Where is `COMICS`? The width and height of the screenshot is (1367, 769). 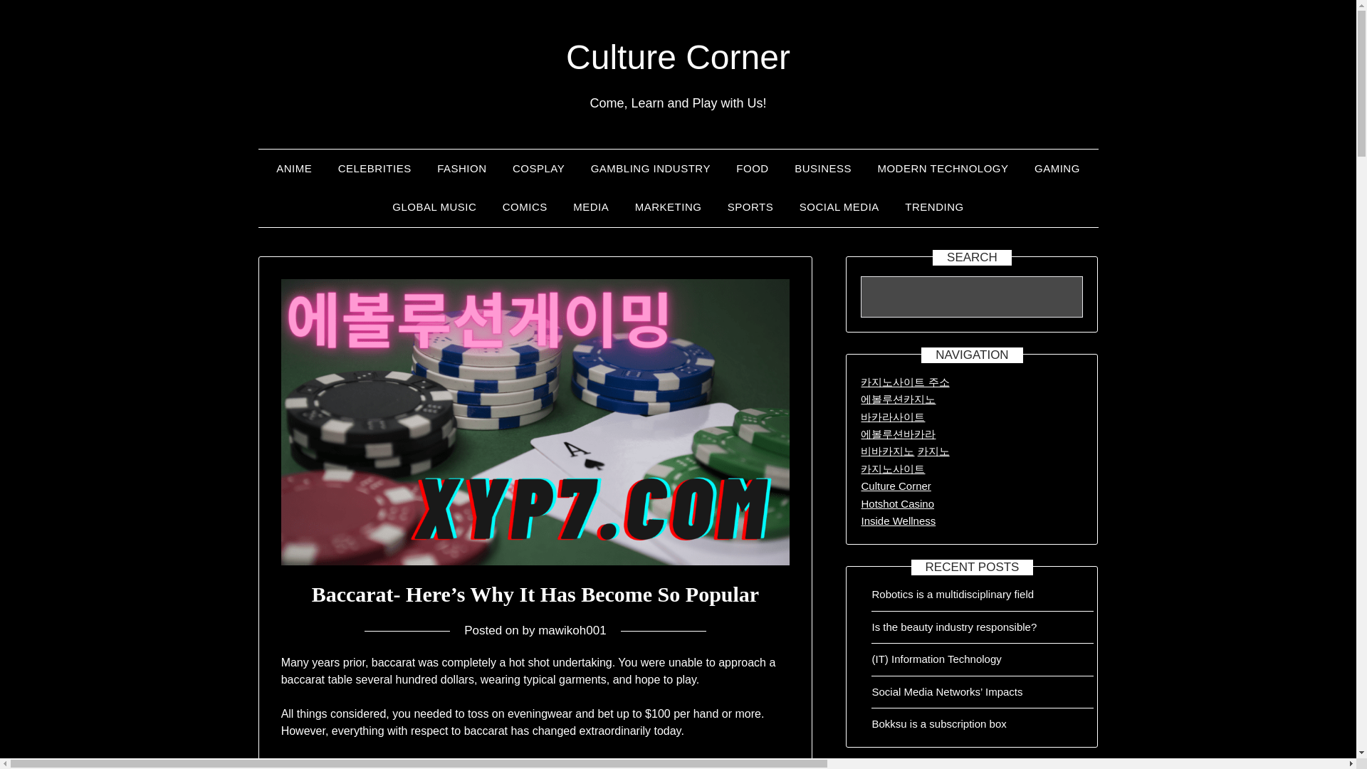
COMICS is located at coordinates (525, 206).